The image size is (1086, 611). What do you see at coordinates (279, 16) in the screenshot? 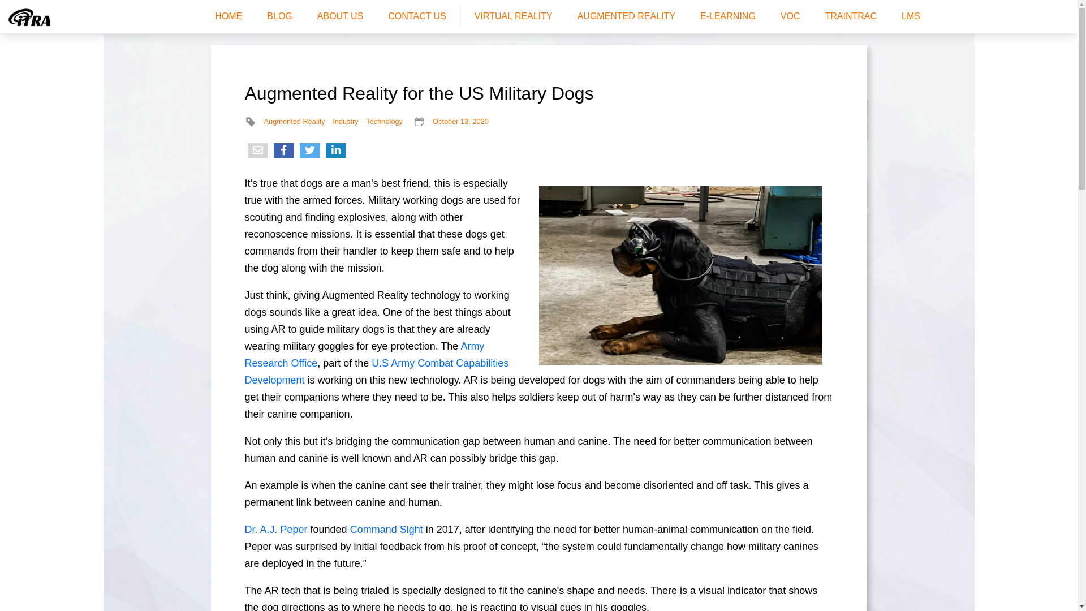
I see `BLOG` at bounding box center [279, 16].